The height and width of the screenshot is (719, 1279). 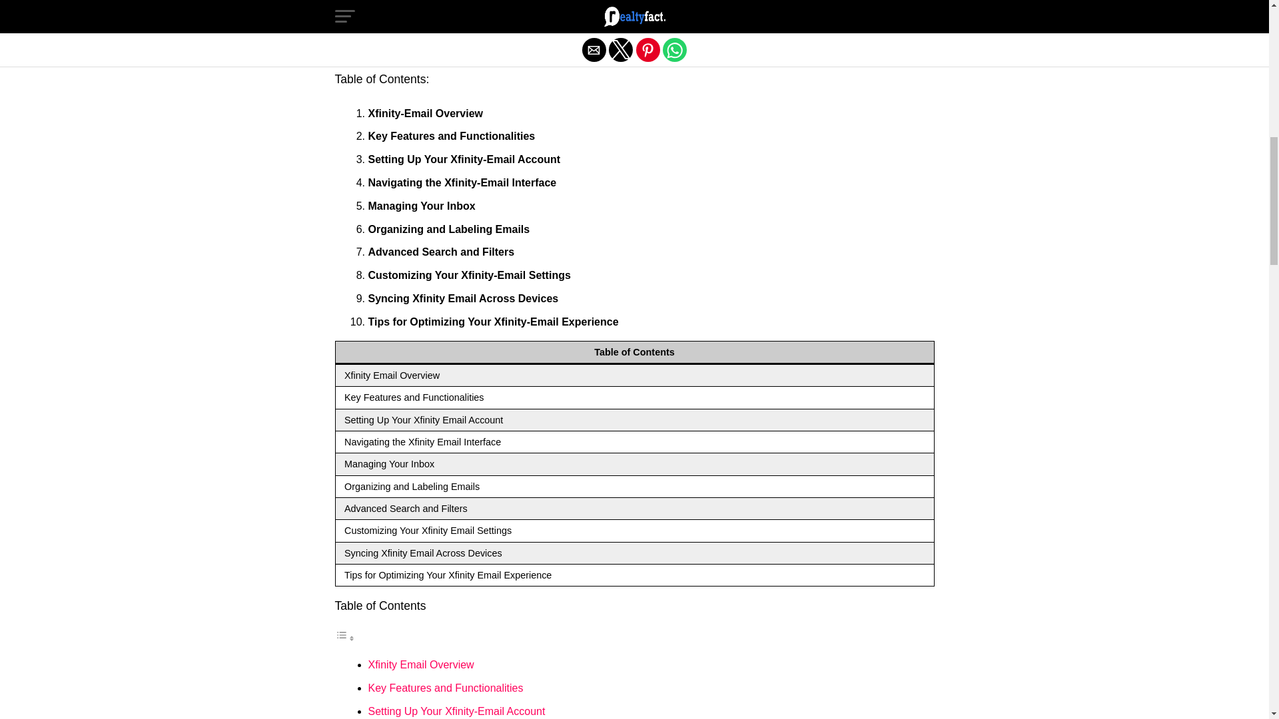 I want to click on Xfinity Email Overview, so click(x=420, y=664).